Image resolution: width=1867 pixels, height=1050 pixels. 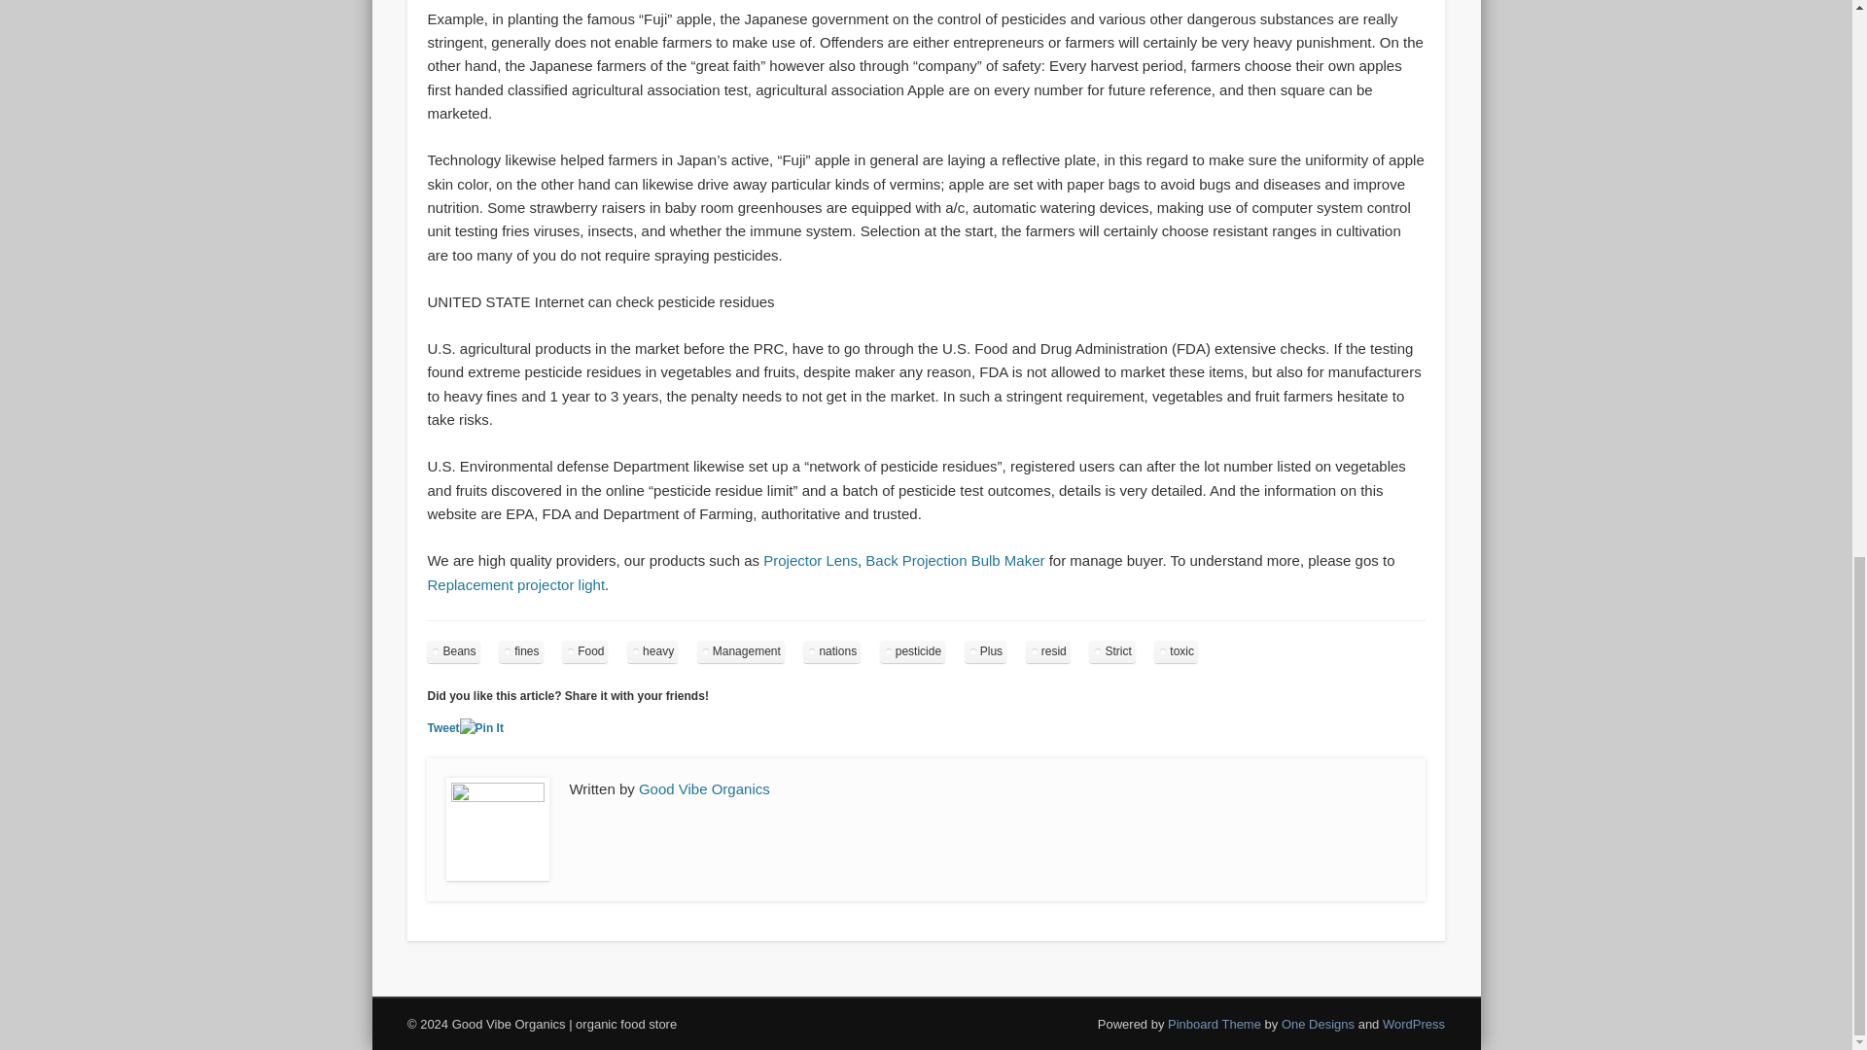 What do you see at coordinates (1176, 651) in the screenshot?
I see `toxic` at bounding box center [1176, 651].